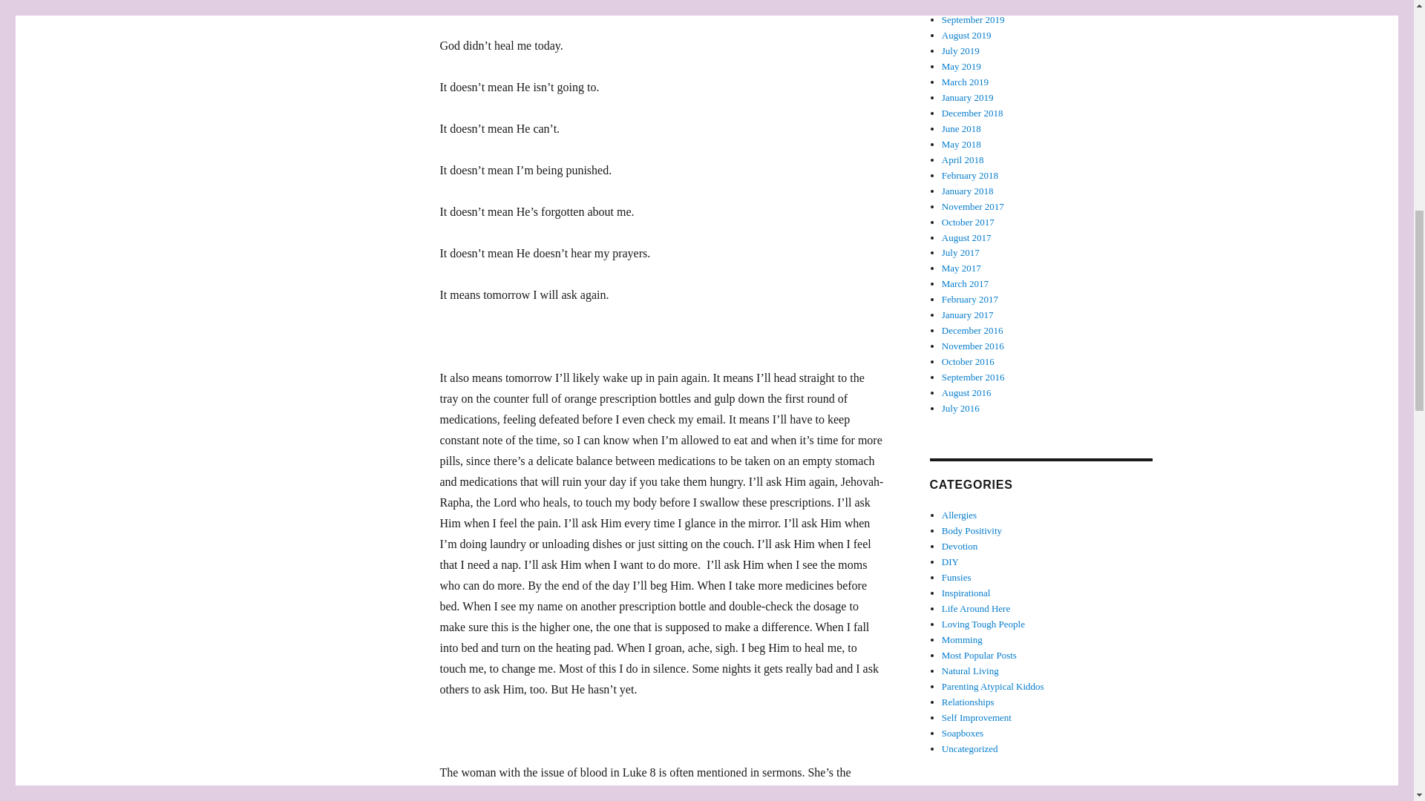  I want to click on January 2019, so click(968, 98).